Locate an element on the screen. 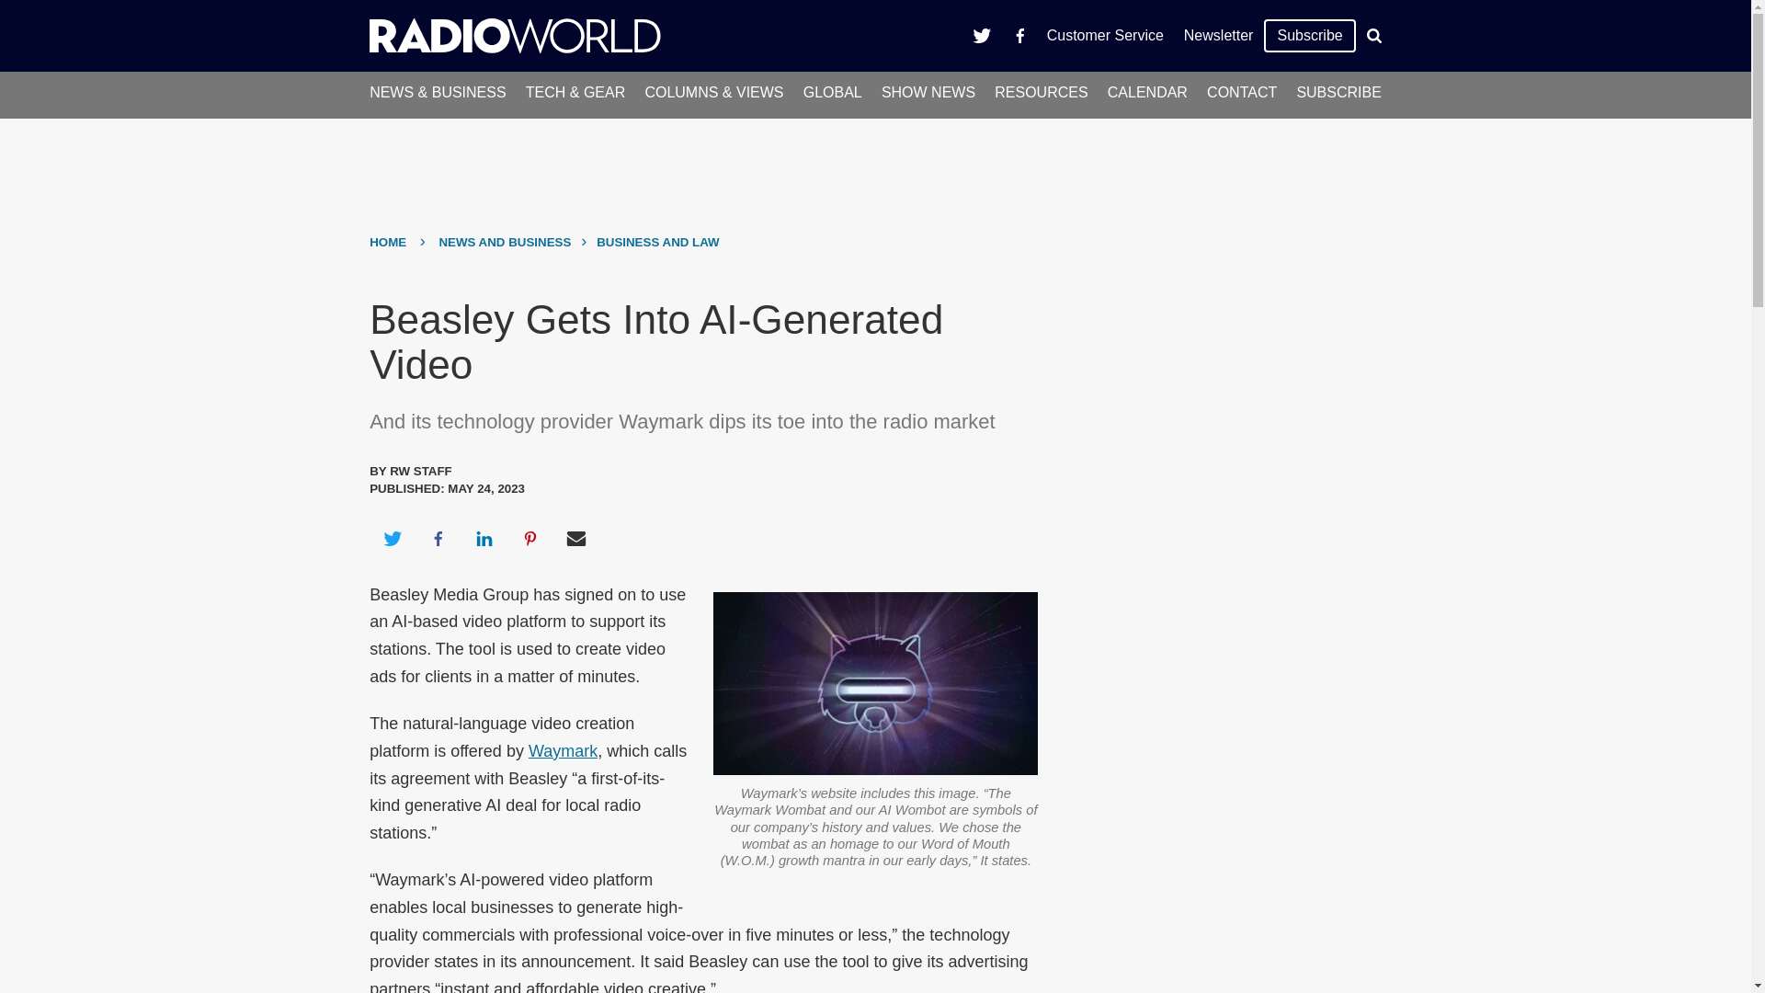  Share on Twitter is located at coordinates (392, 539).